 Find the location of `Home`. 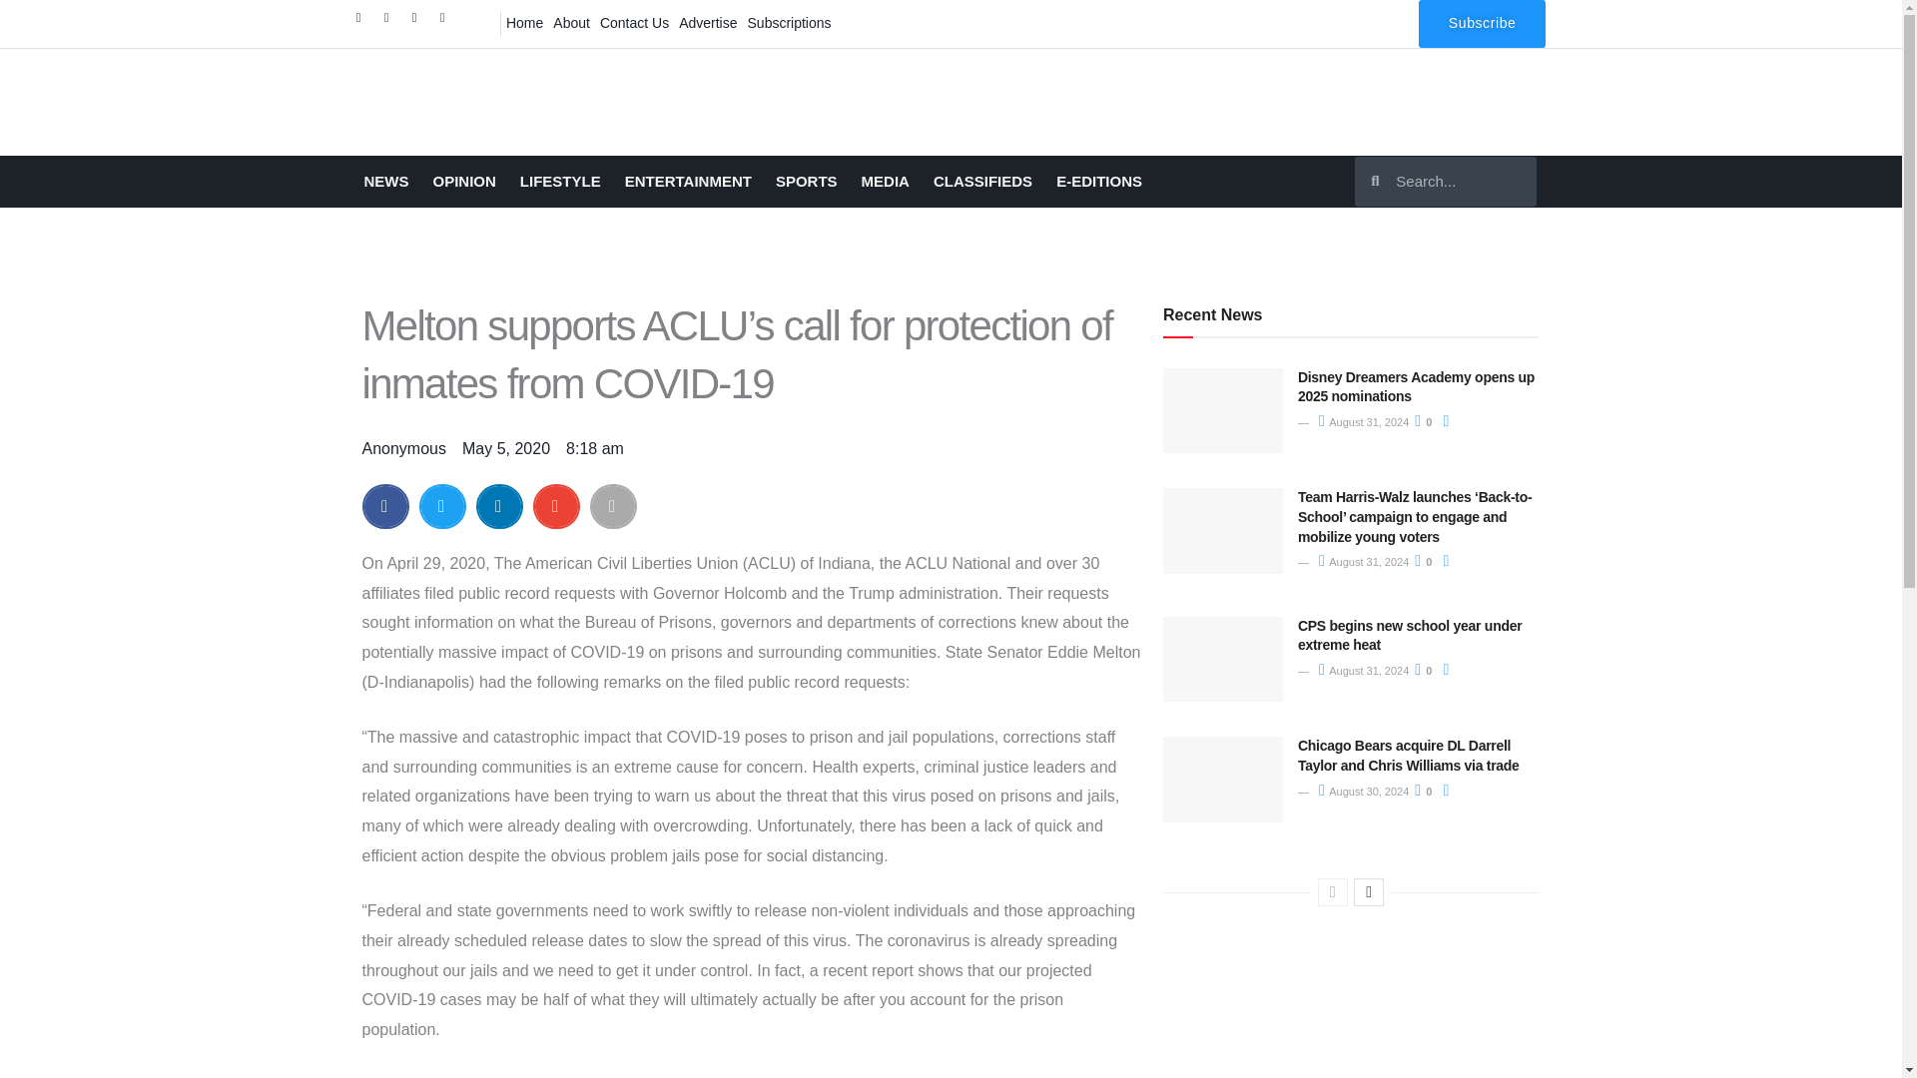

Home is located at coordinates (524, 22).